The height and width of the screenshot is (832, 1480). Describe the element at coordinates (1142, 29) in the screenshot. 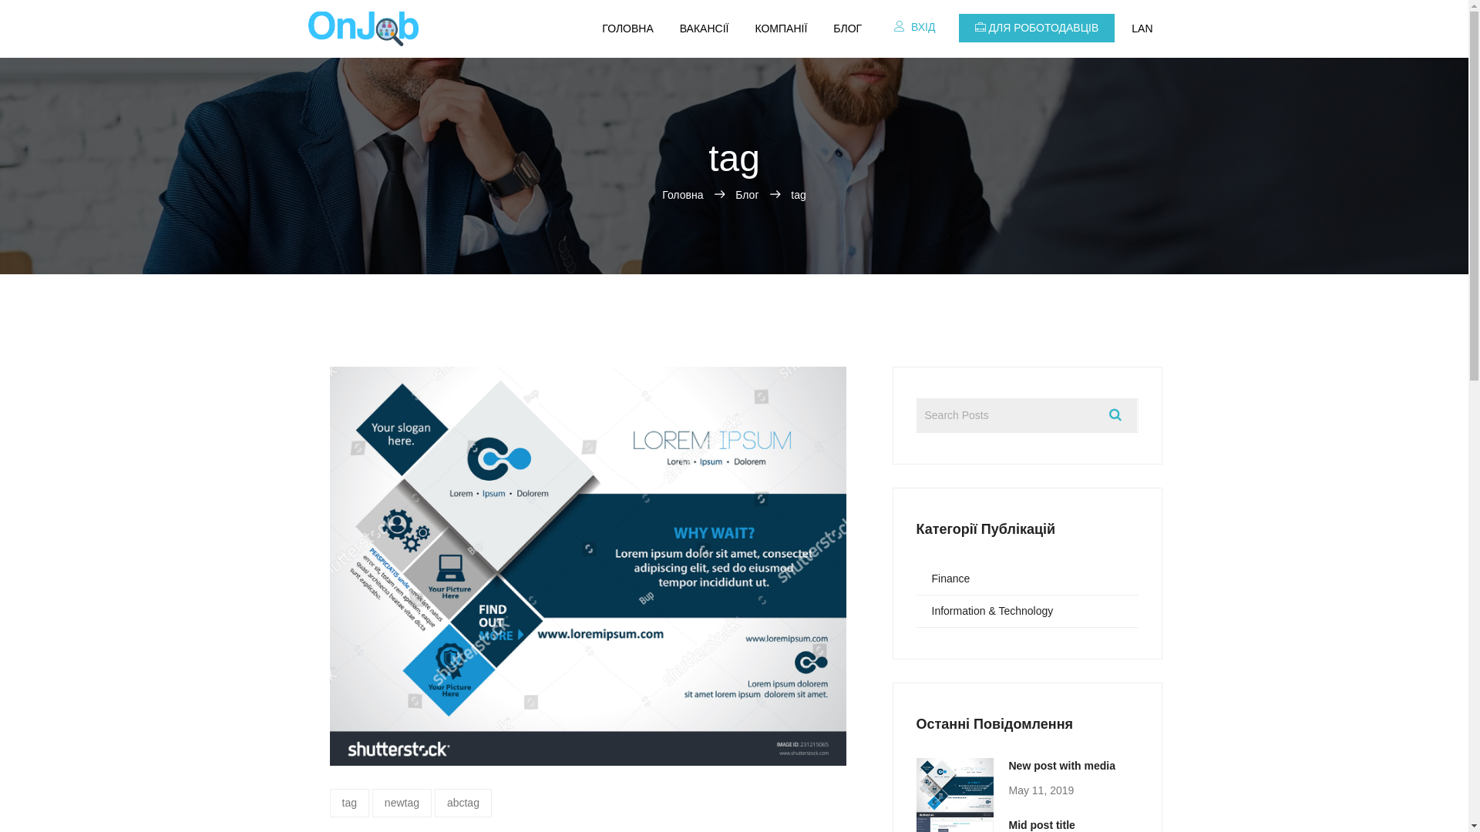

I see `LAN` at that location.